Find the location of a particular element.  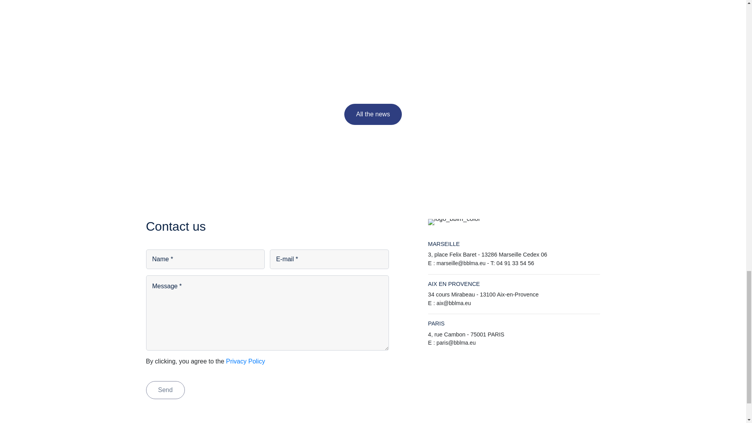

Privacy Policy is located at coordinates (246, 361).